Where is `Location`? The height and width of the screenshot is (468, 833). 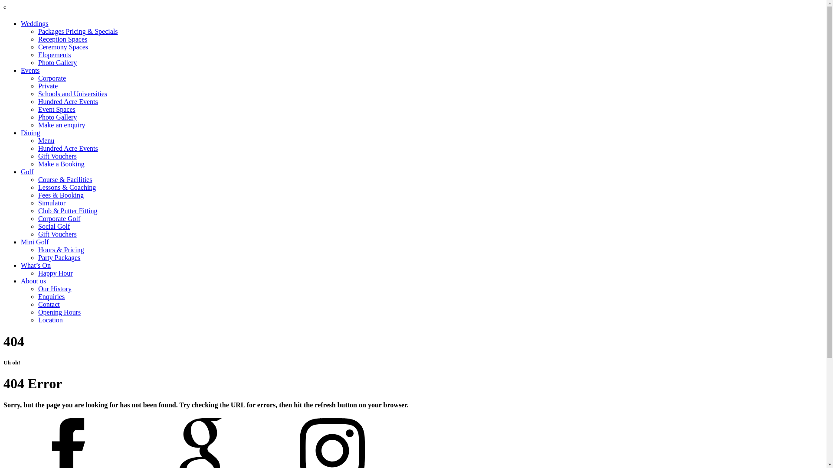 Location is located at coordinates (50, 320).